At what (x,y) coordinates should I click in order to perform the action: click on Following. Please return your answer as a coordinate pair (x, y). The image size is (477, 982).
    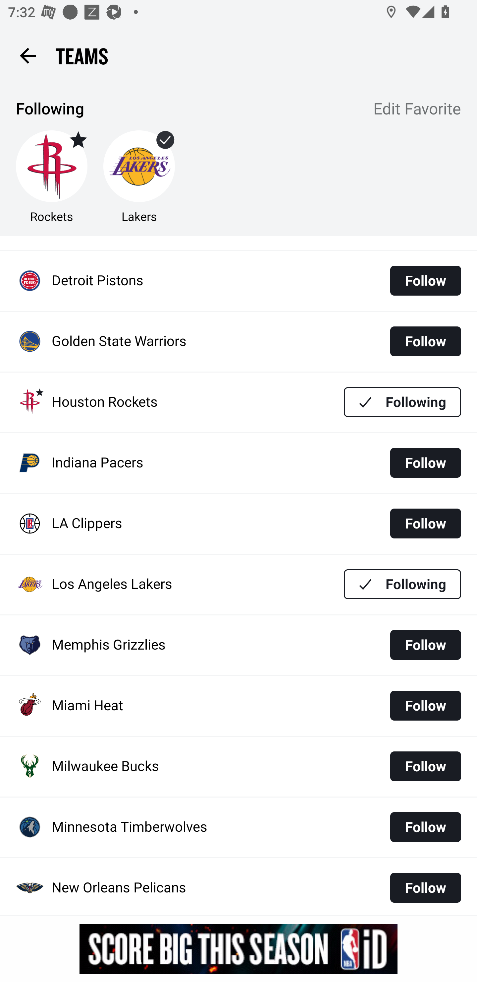
    Looking at the image, I should click on (402, 584).